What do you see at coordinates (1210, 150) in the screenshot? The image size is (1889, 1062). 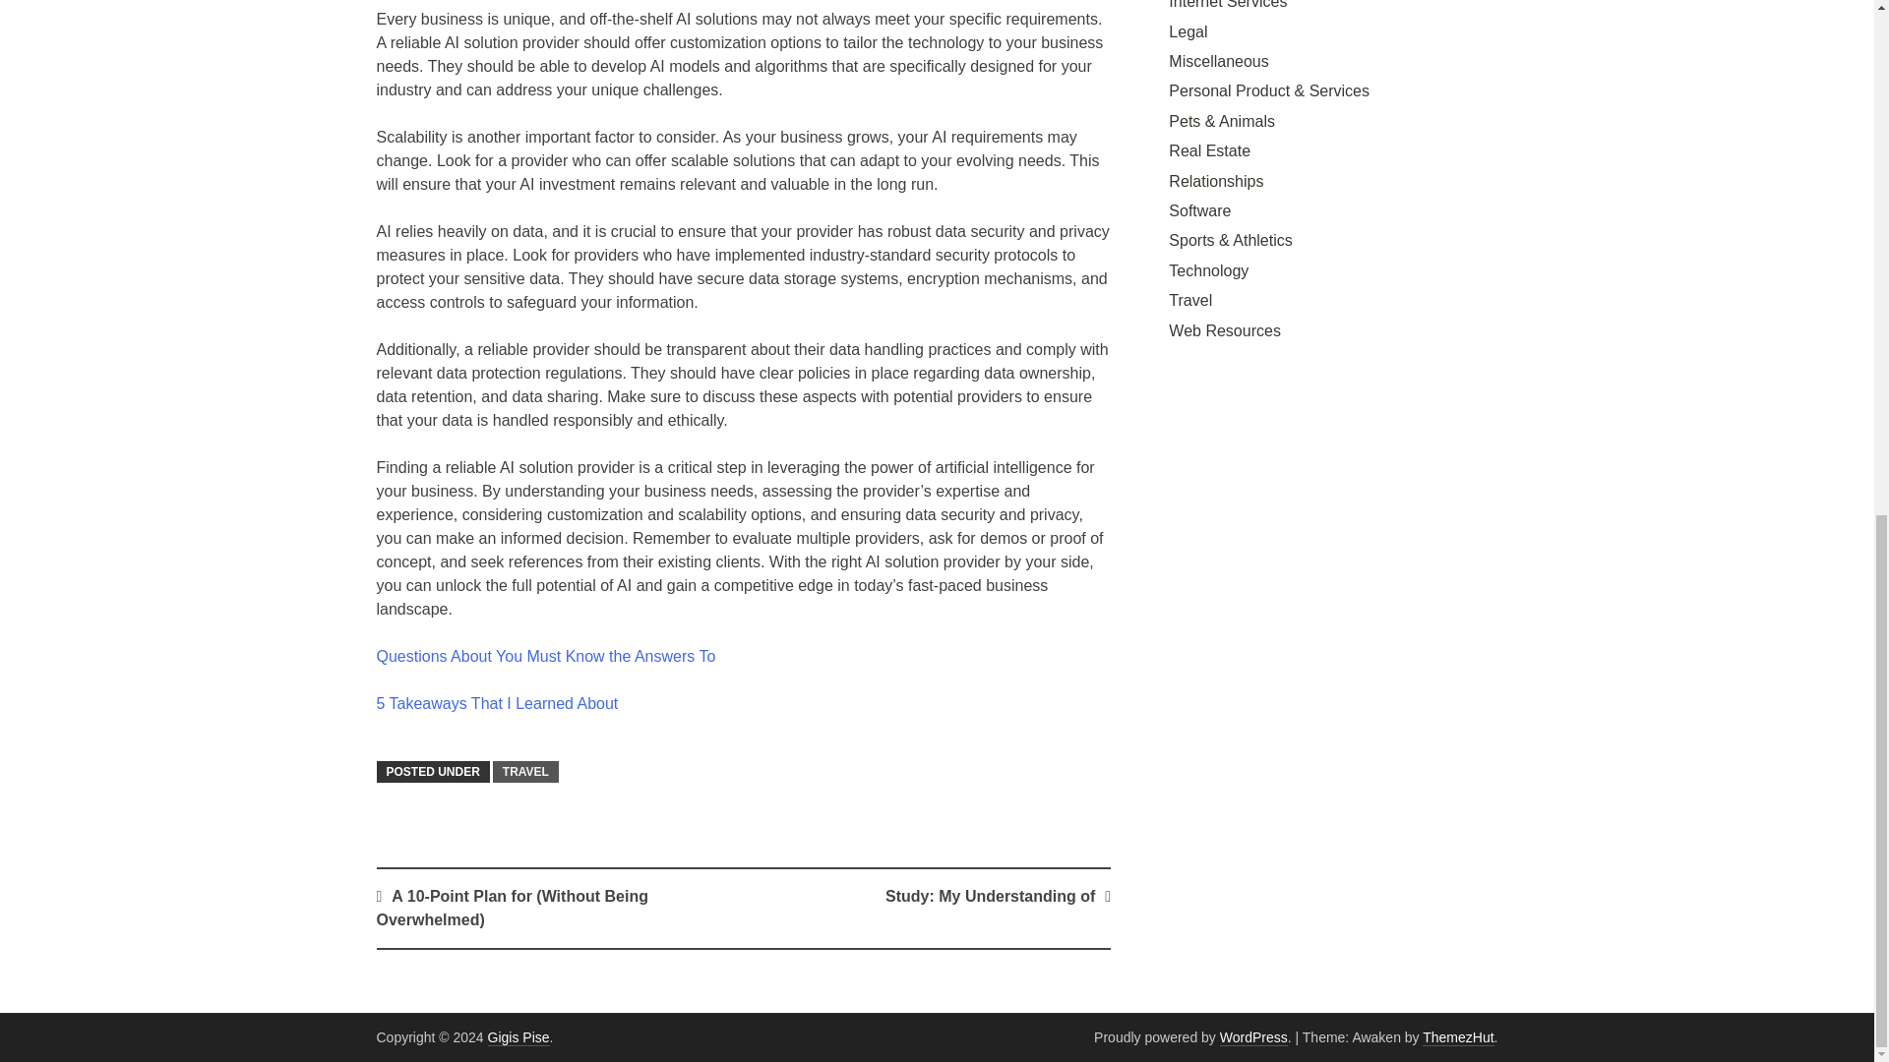 I see `Real Estate` at bounding box center [1210, 150].